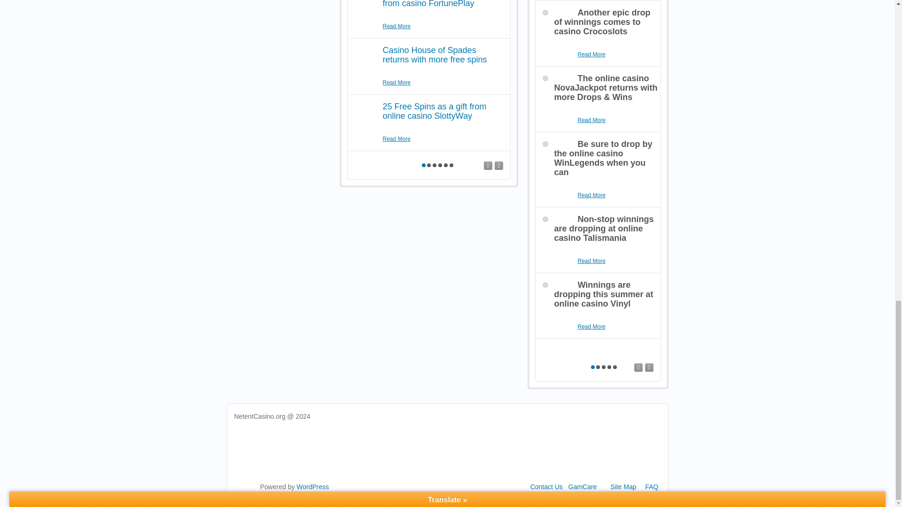 The height and width of the screenshot is (507, 902). What do you see at coordinates (397, 139) in the screenshot?
I see `Read More` at bounding box center [397, 139].